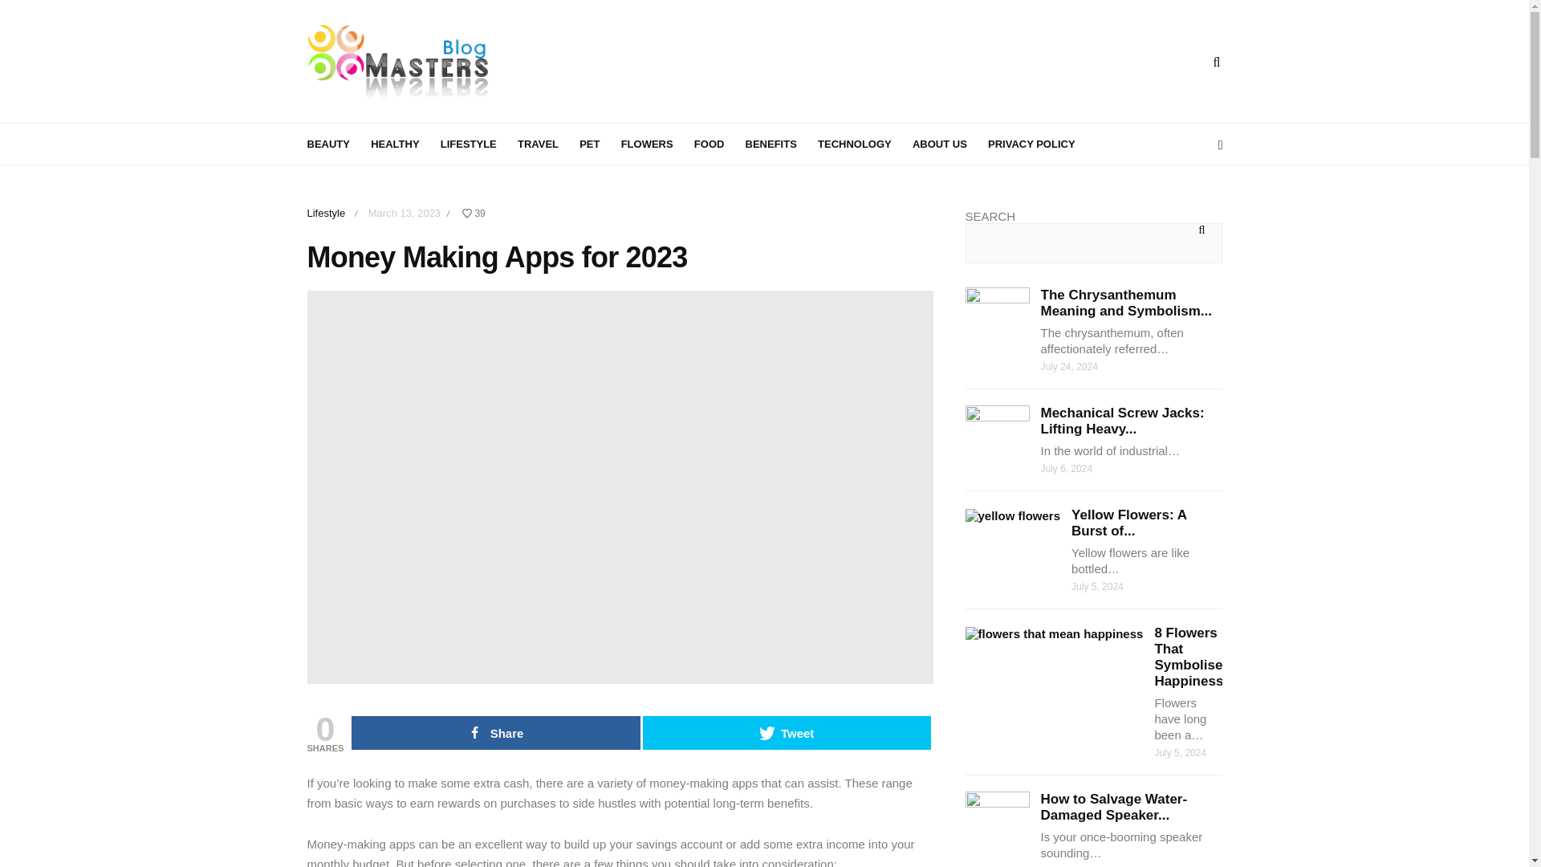 The image size is (1541, 867). What do you see at coordinates (547, 143) in the screenshot?
I see `TRAVEL` at bounding box center [547, 143].